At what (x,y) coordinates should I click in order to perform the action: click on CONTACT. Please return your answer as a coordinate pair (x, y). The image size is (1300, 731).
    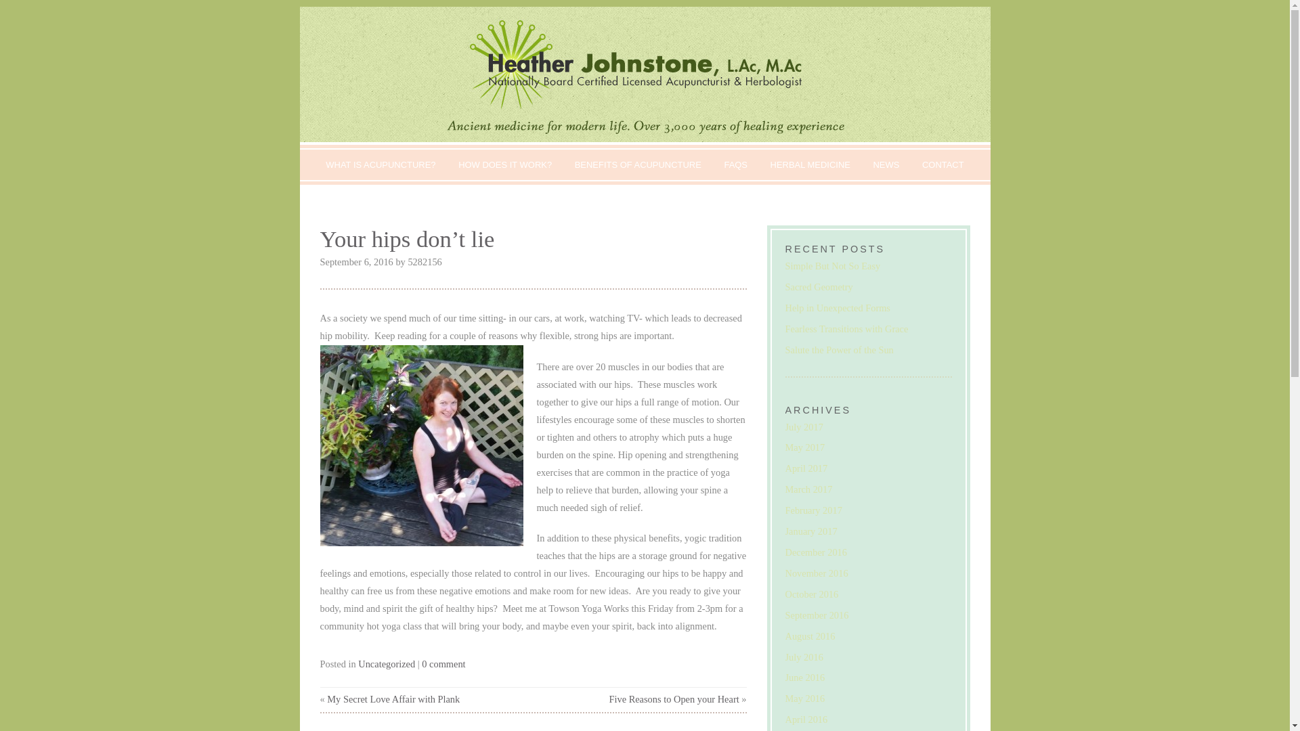
    Looking at the image, I should click on (942, 164).